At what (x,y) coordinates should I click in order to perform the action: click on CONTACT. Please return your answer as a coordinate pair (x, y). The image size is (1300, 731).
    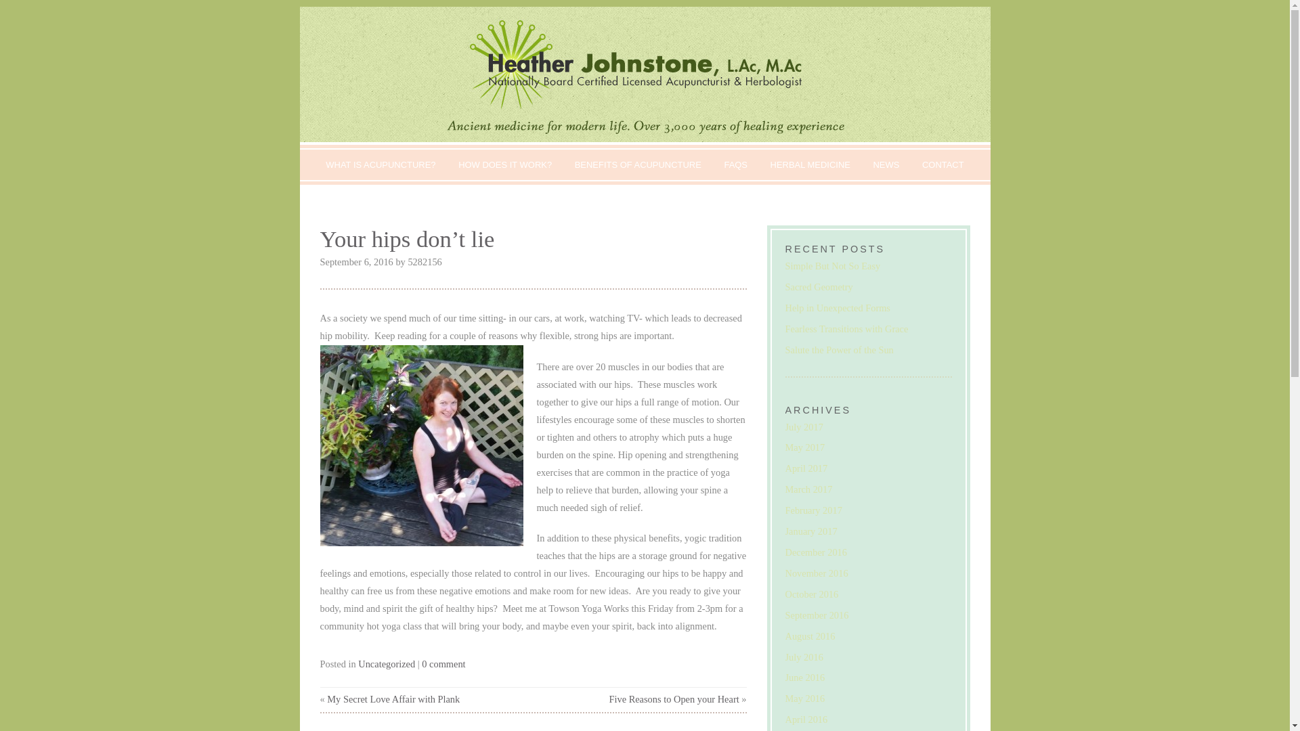
    Looking at the image, I should click on (942, 164).